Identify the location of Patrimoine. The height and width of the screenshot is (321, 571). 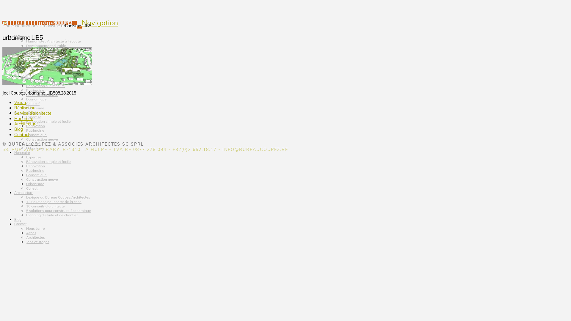
(35, 130).